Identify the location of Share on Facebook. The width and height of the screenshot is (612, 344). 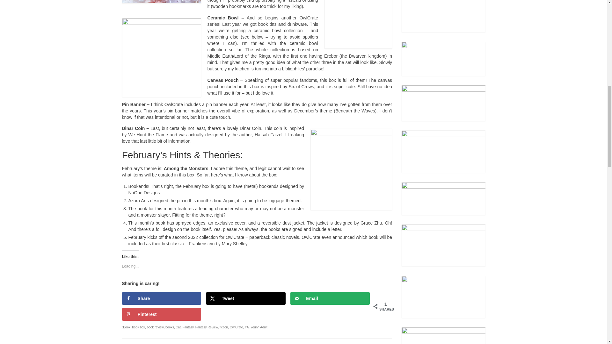
(161, 298).